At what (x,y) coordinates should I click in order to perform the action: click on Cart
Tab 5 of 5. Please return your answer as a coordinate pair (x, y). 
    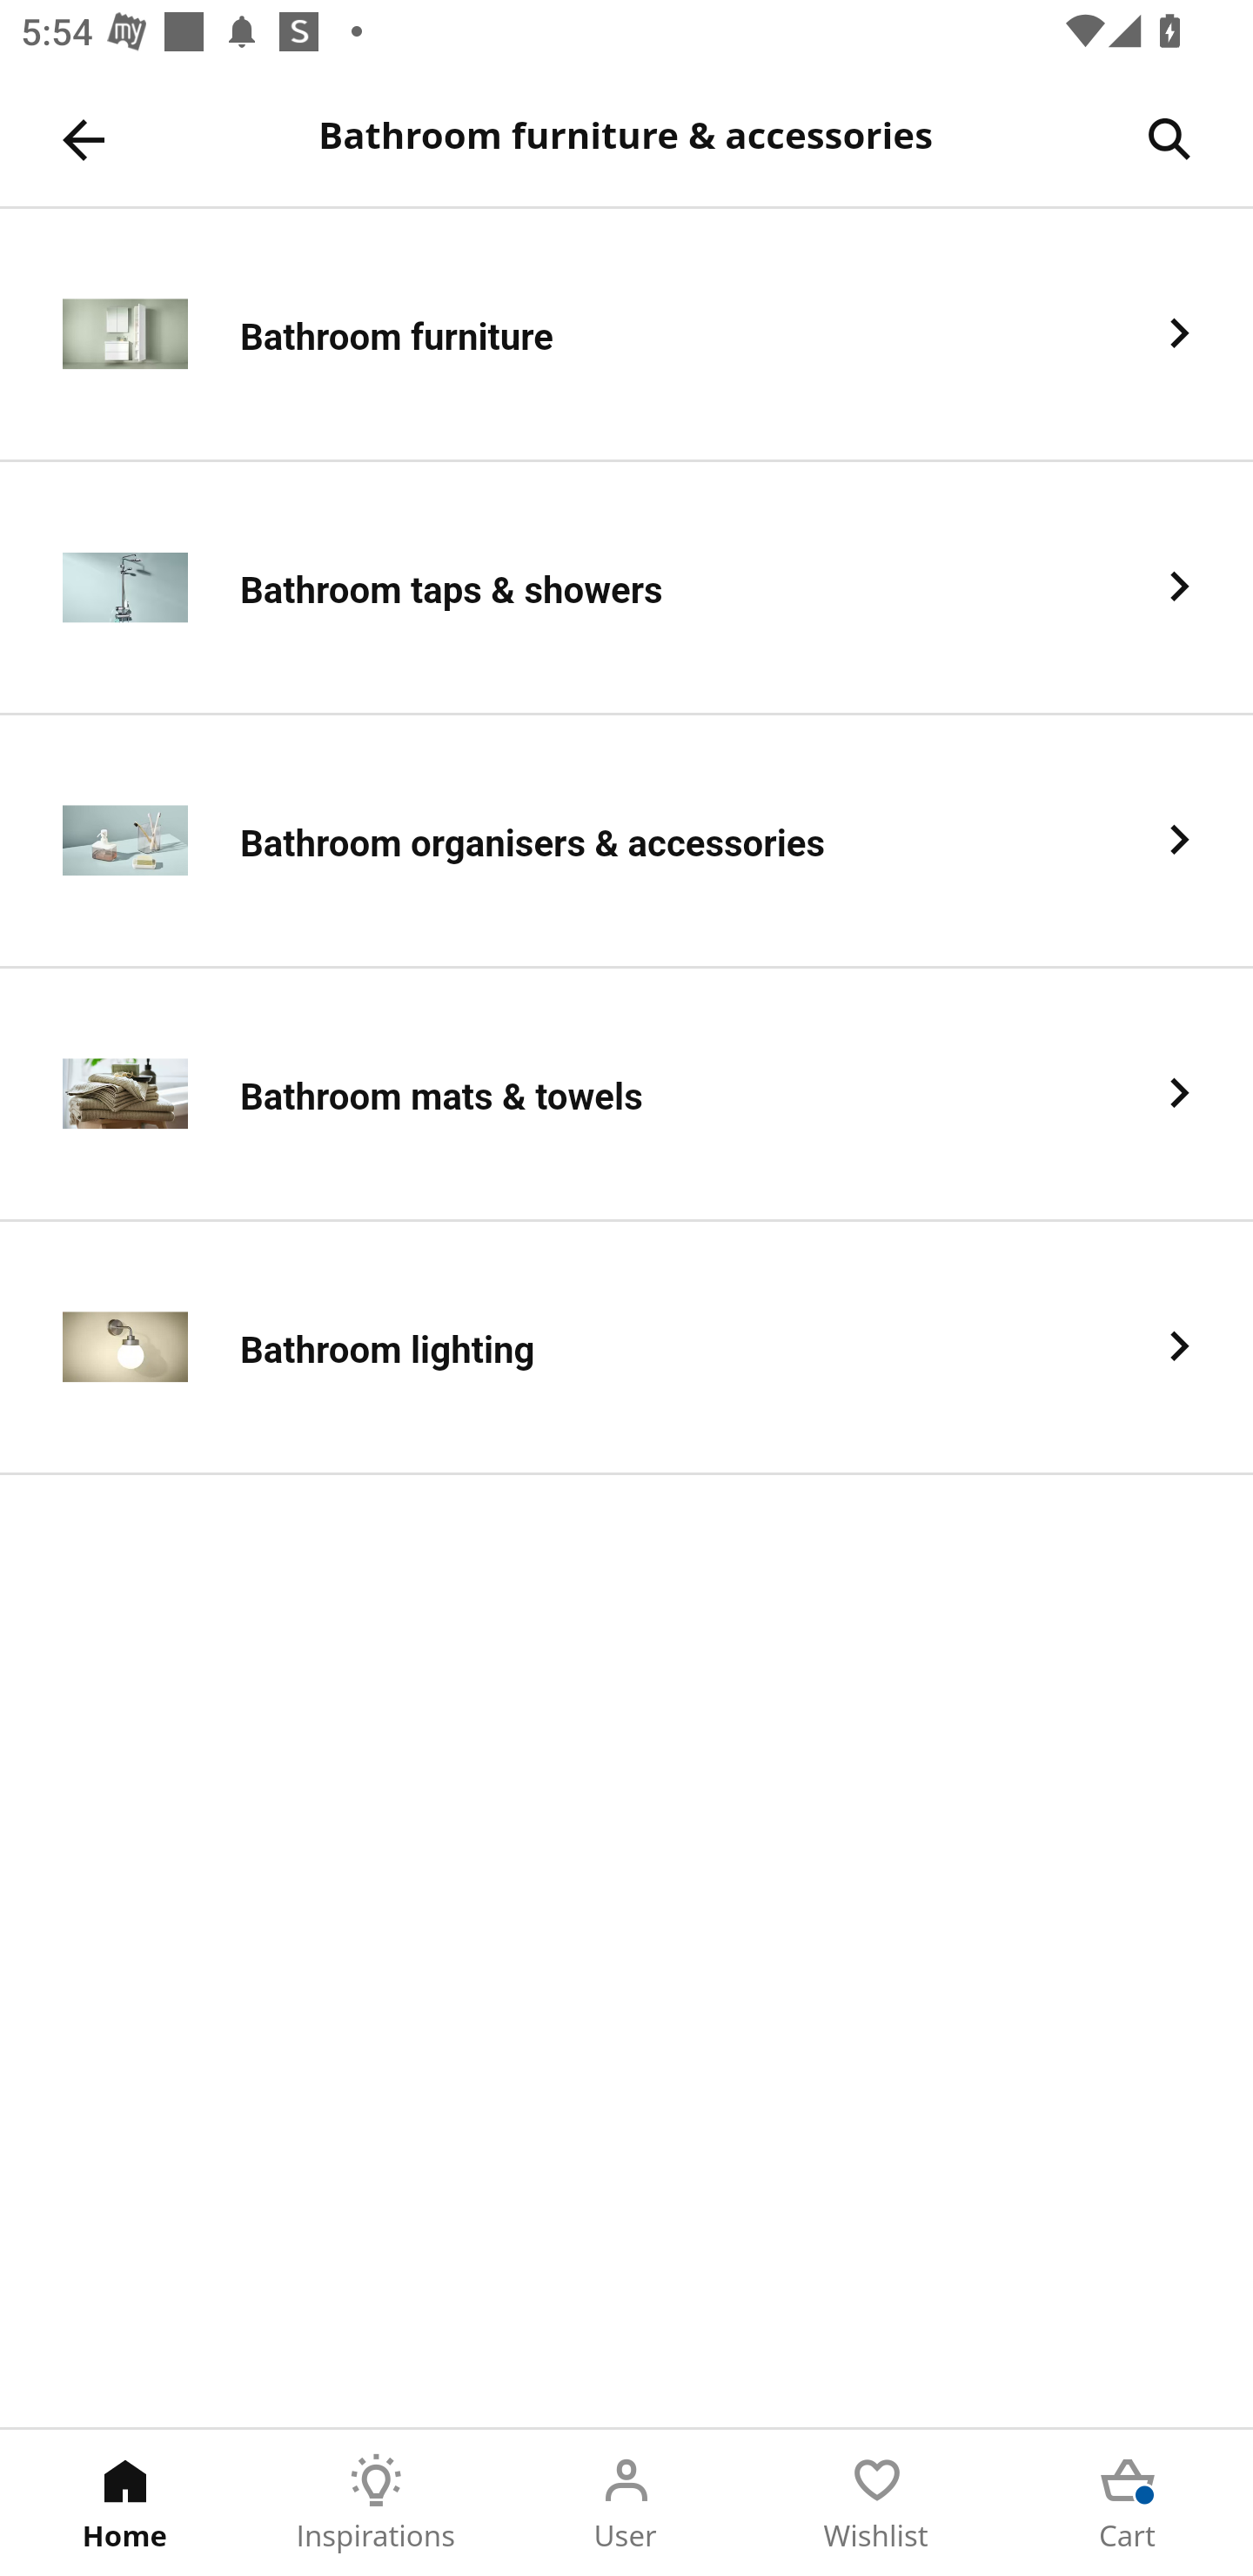
    Looking at the image, I should click on (1128, 2503).